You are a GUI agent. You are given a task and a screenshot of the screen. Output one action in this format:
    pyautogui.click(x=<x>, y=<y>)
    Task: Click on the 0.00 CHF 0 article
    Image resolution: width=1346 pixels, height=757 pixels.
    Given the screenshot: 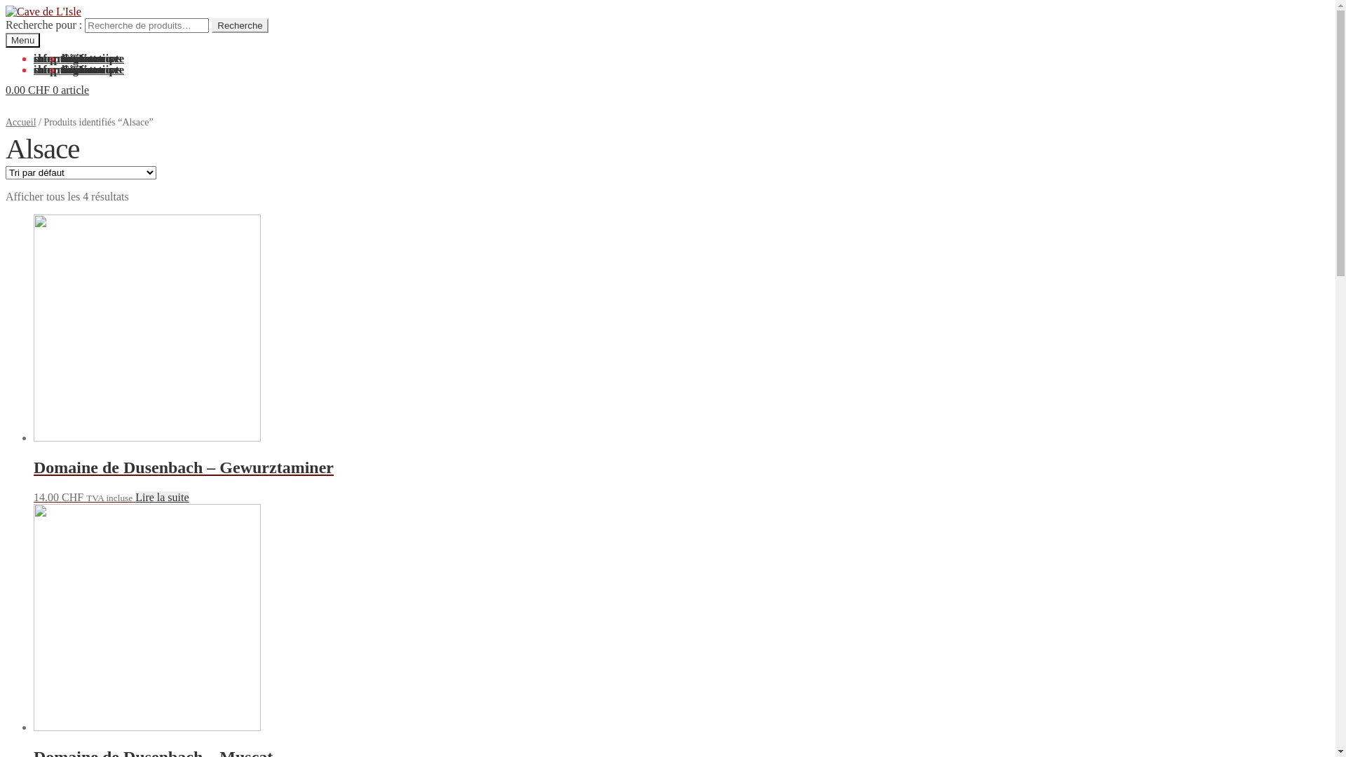 What is the action you would take?
    pyautogui.click(x=48, y=90)
    